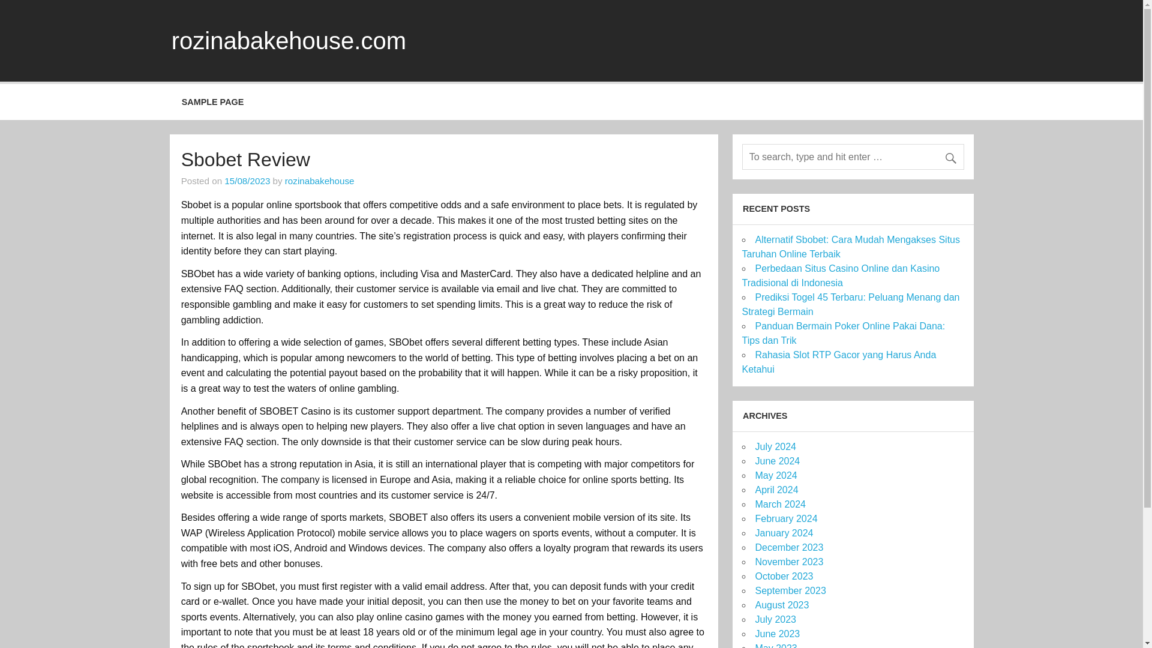  What do you see at coordinates (843, 332) in the screenshot?
I see `Panduan Bermain Poker Online Pakai Dana: Tips dan Trik` at bounding box center [843, 332].